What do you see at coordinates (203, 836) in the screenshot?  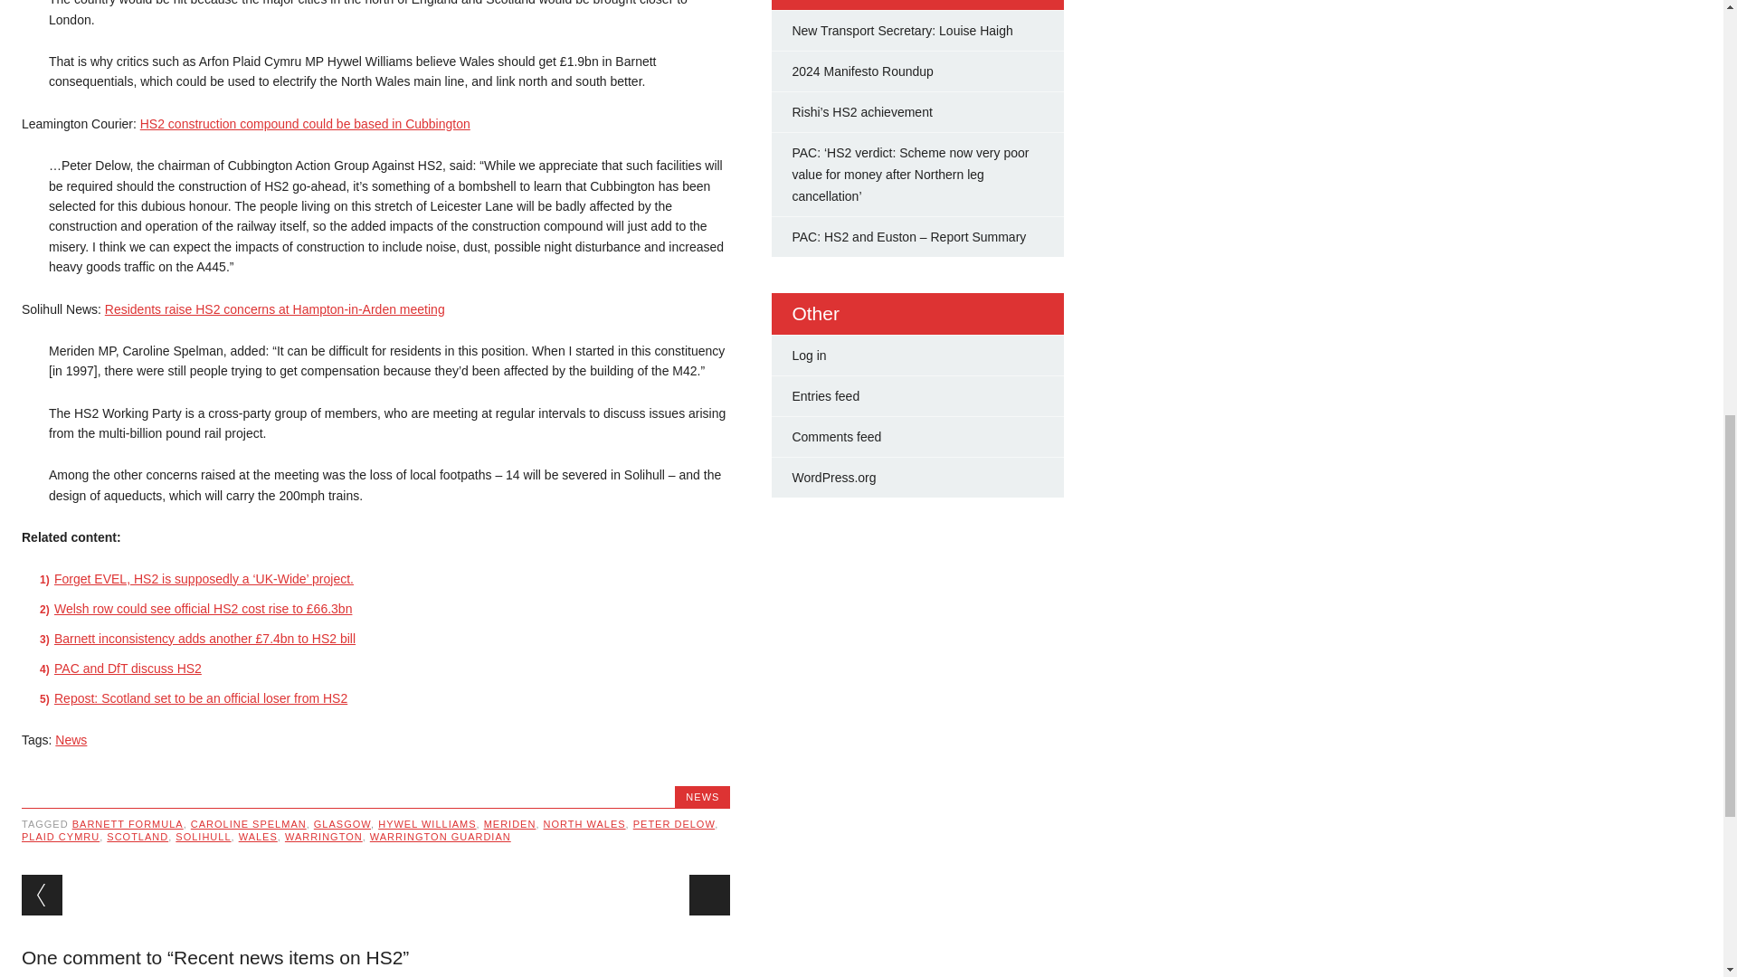 I see `SOLIHULL` at bounding box center [203, 836].